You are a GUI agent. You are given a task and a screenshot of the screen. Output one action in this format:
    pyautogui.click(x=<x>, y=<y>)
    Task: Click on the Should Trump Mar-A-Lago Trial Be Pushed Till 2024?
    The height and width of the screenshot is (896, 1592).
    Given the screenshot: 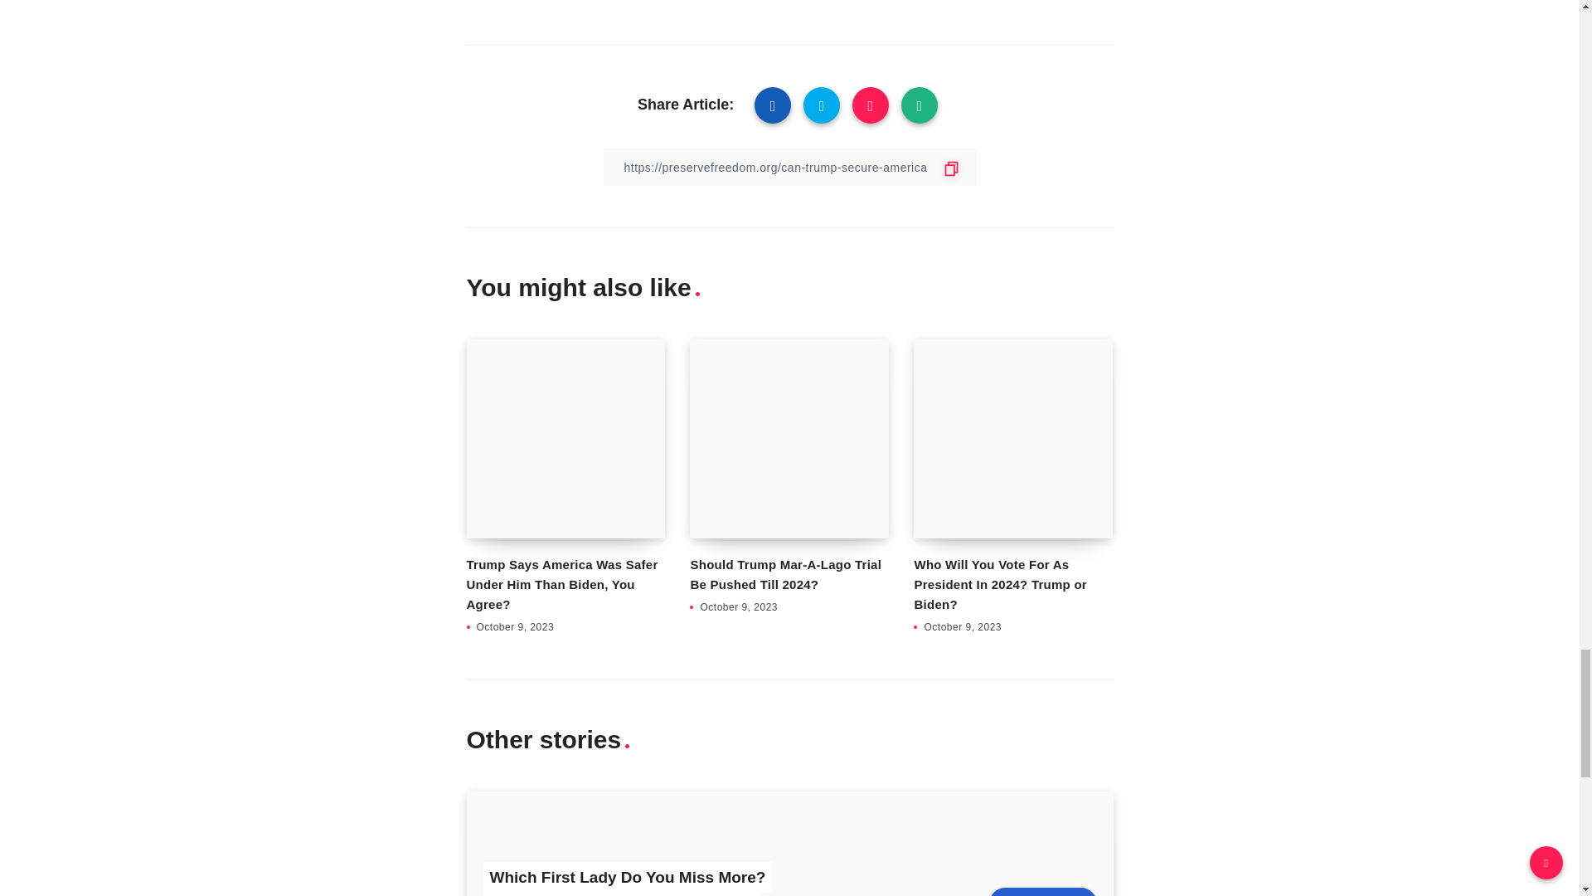 What is the action you would take?
    pyautogui.click(x=785, y=574)
    